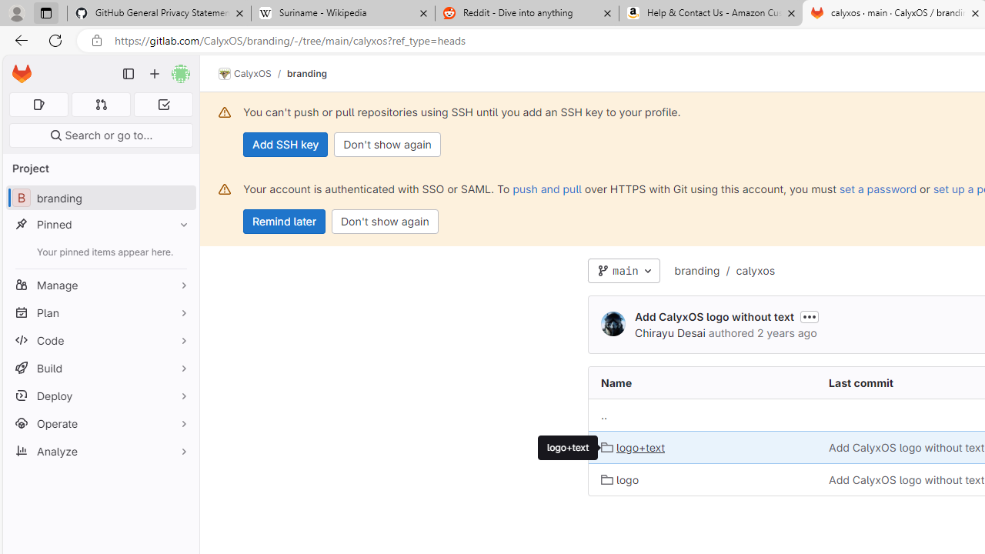  Describe the element at coordinates (100, 368) in the screenshot. I see `Build` at that location.